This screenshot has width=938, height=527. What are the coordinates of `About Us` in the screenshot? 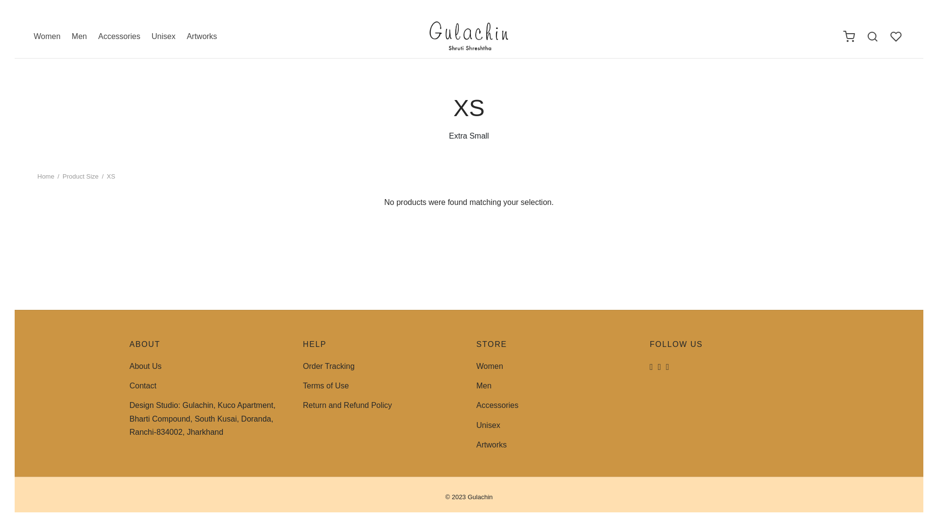 It's located at (145, 366).